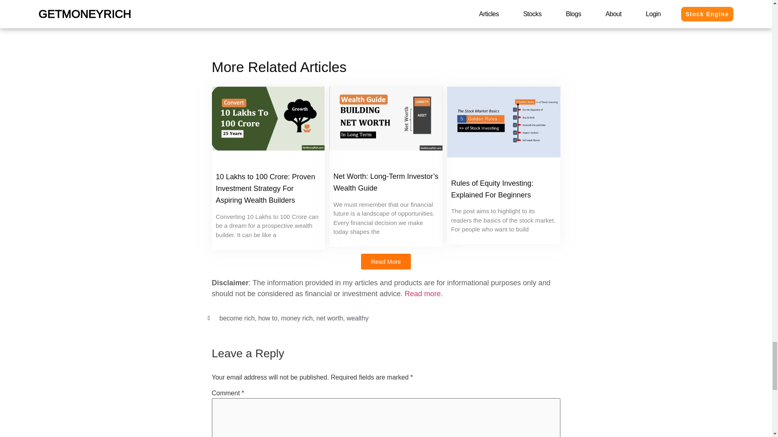 Image resolution: width=778 pixels, height=437 pixels. Describe the element at coordinates (386, 261) in the screenshot. I see `Read More` at that location.